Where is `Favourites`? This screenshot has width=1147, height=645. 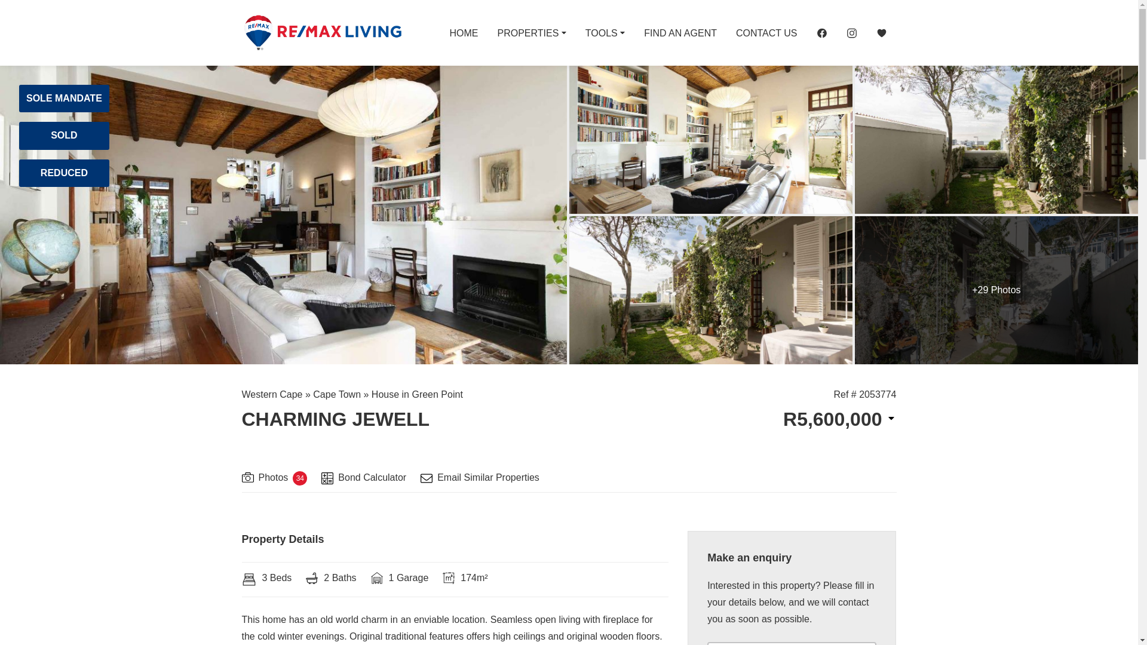
Favourites is located at coordinates (881, 32).